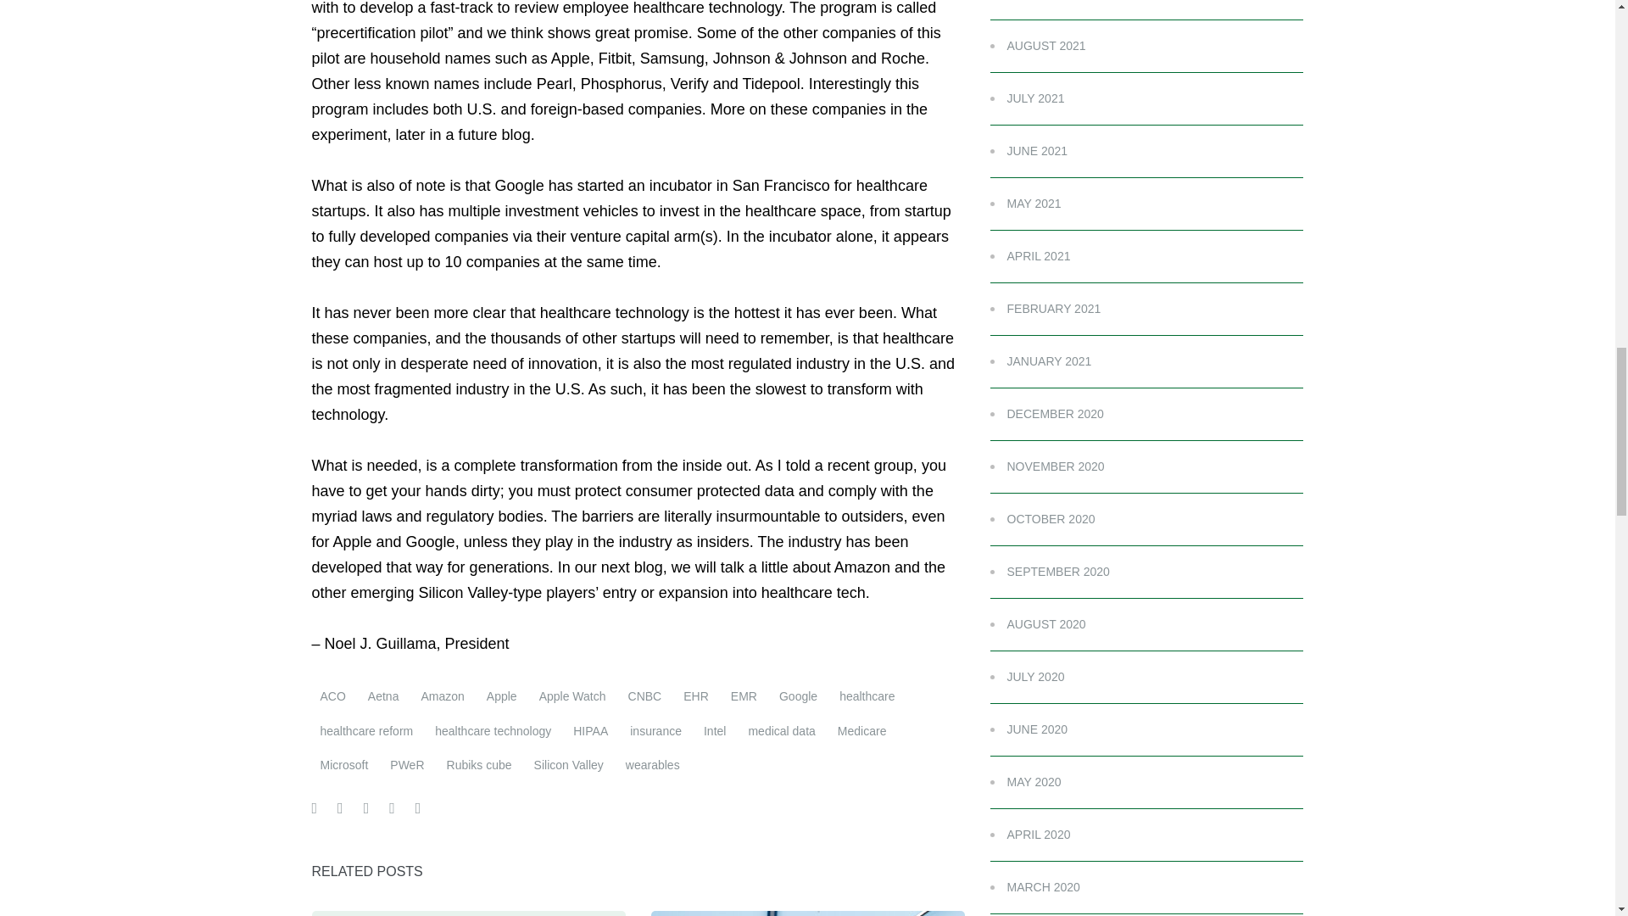 Image resolution: width=1628 pixels, height=916 pixels. Describe the element at coordinates (797, 696) in the screenshot. I see `Google` at that location.